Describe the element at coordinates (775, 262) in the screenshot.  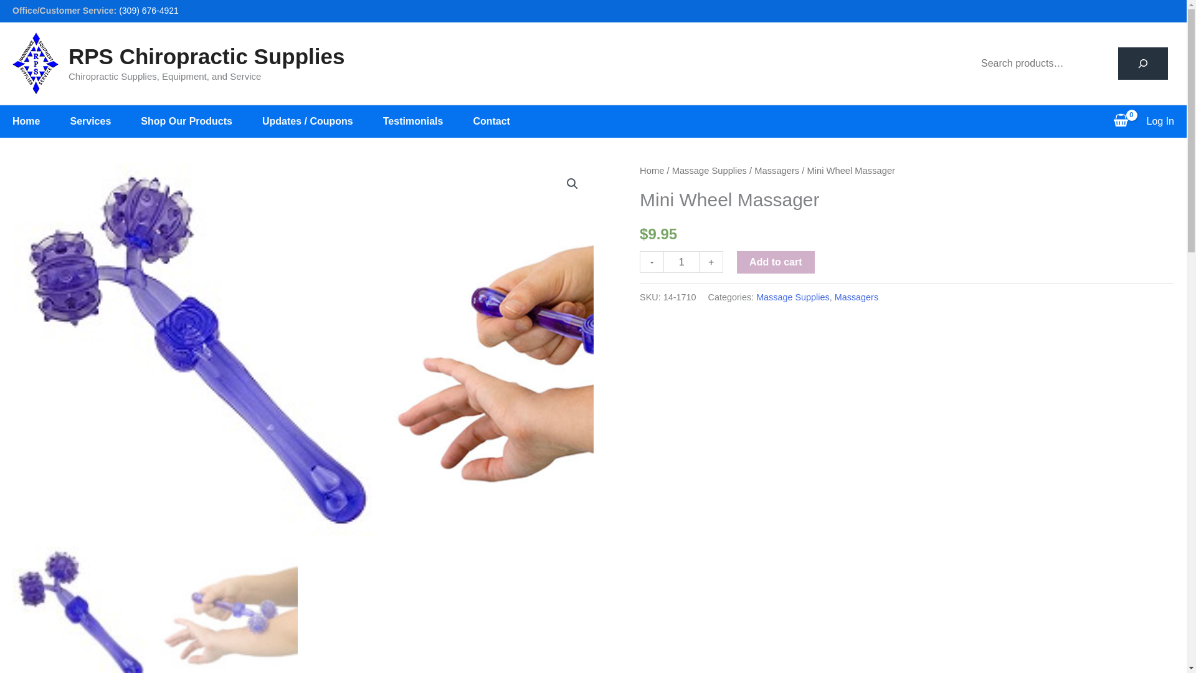
I see `Add to cart` at that location.